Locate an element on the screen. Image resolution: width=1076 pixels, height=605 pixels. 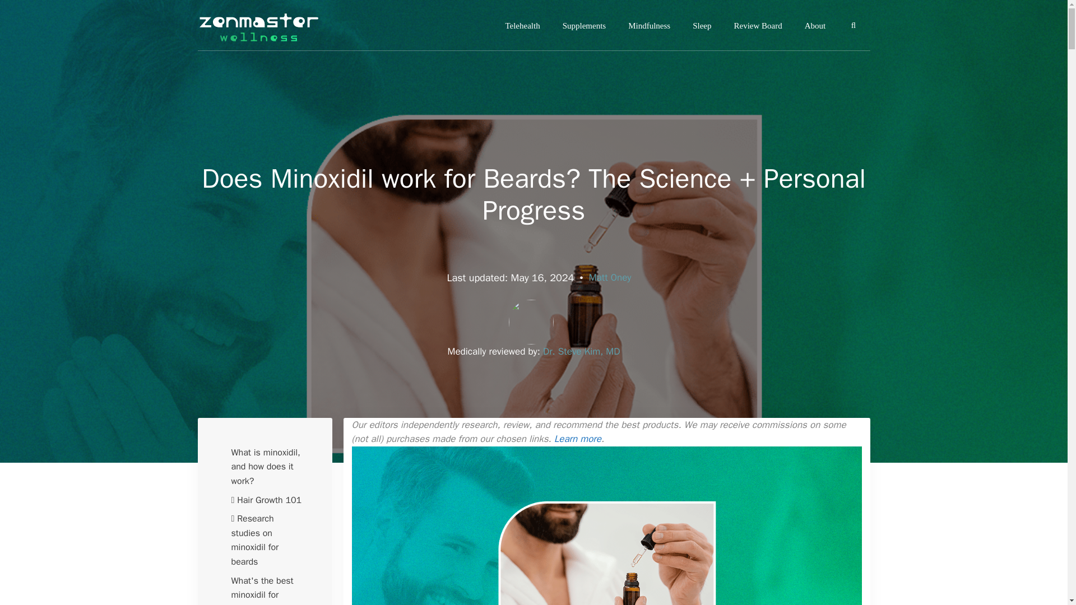
Review Board is located at coordinates (758, 26).